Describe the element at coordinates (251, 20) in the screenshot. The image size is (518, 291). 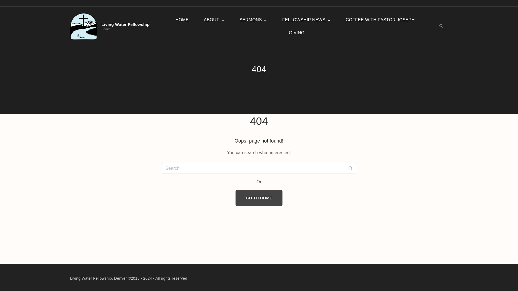
I see `SERMONS` at that location.